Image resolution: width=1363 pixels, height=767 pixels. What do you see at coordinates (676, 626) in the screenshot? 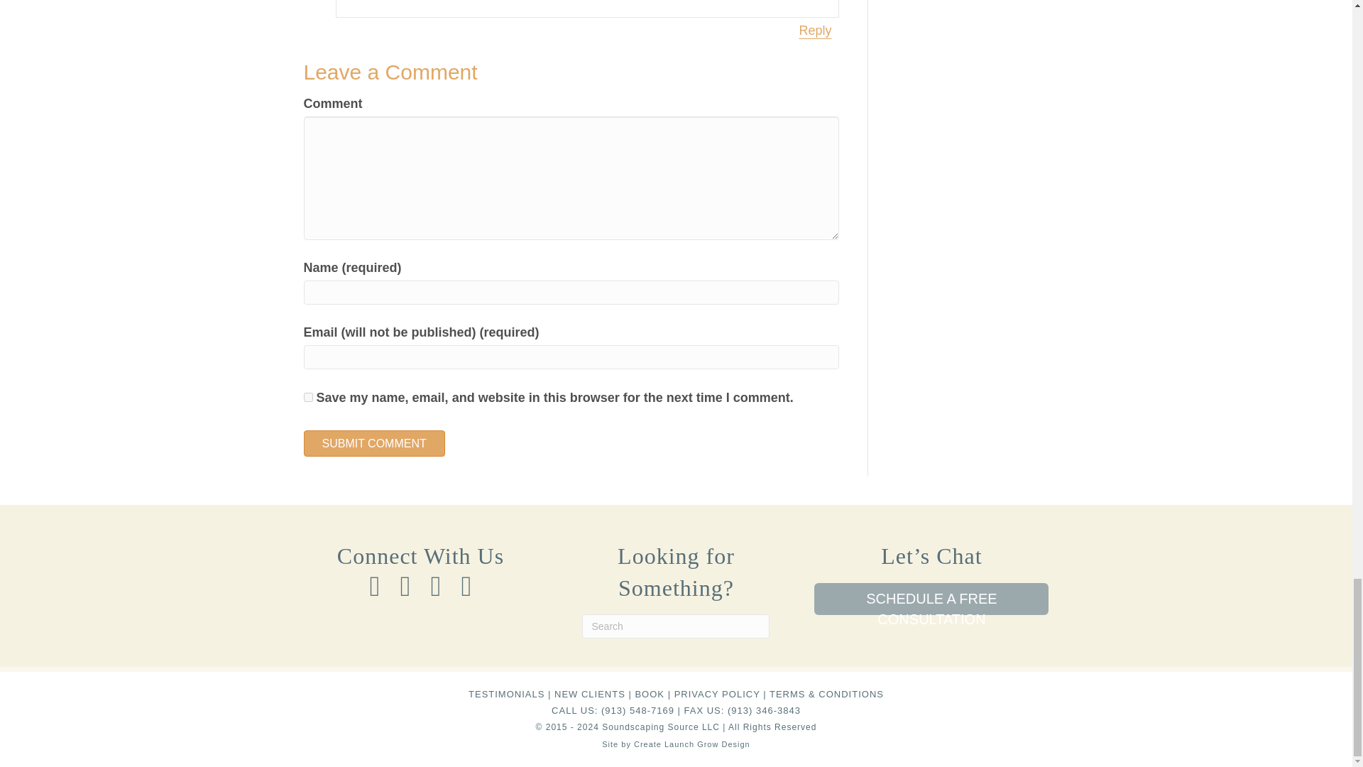
I see `Type and press Enter to search.` at bounding box center [676, 626].